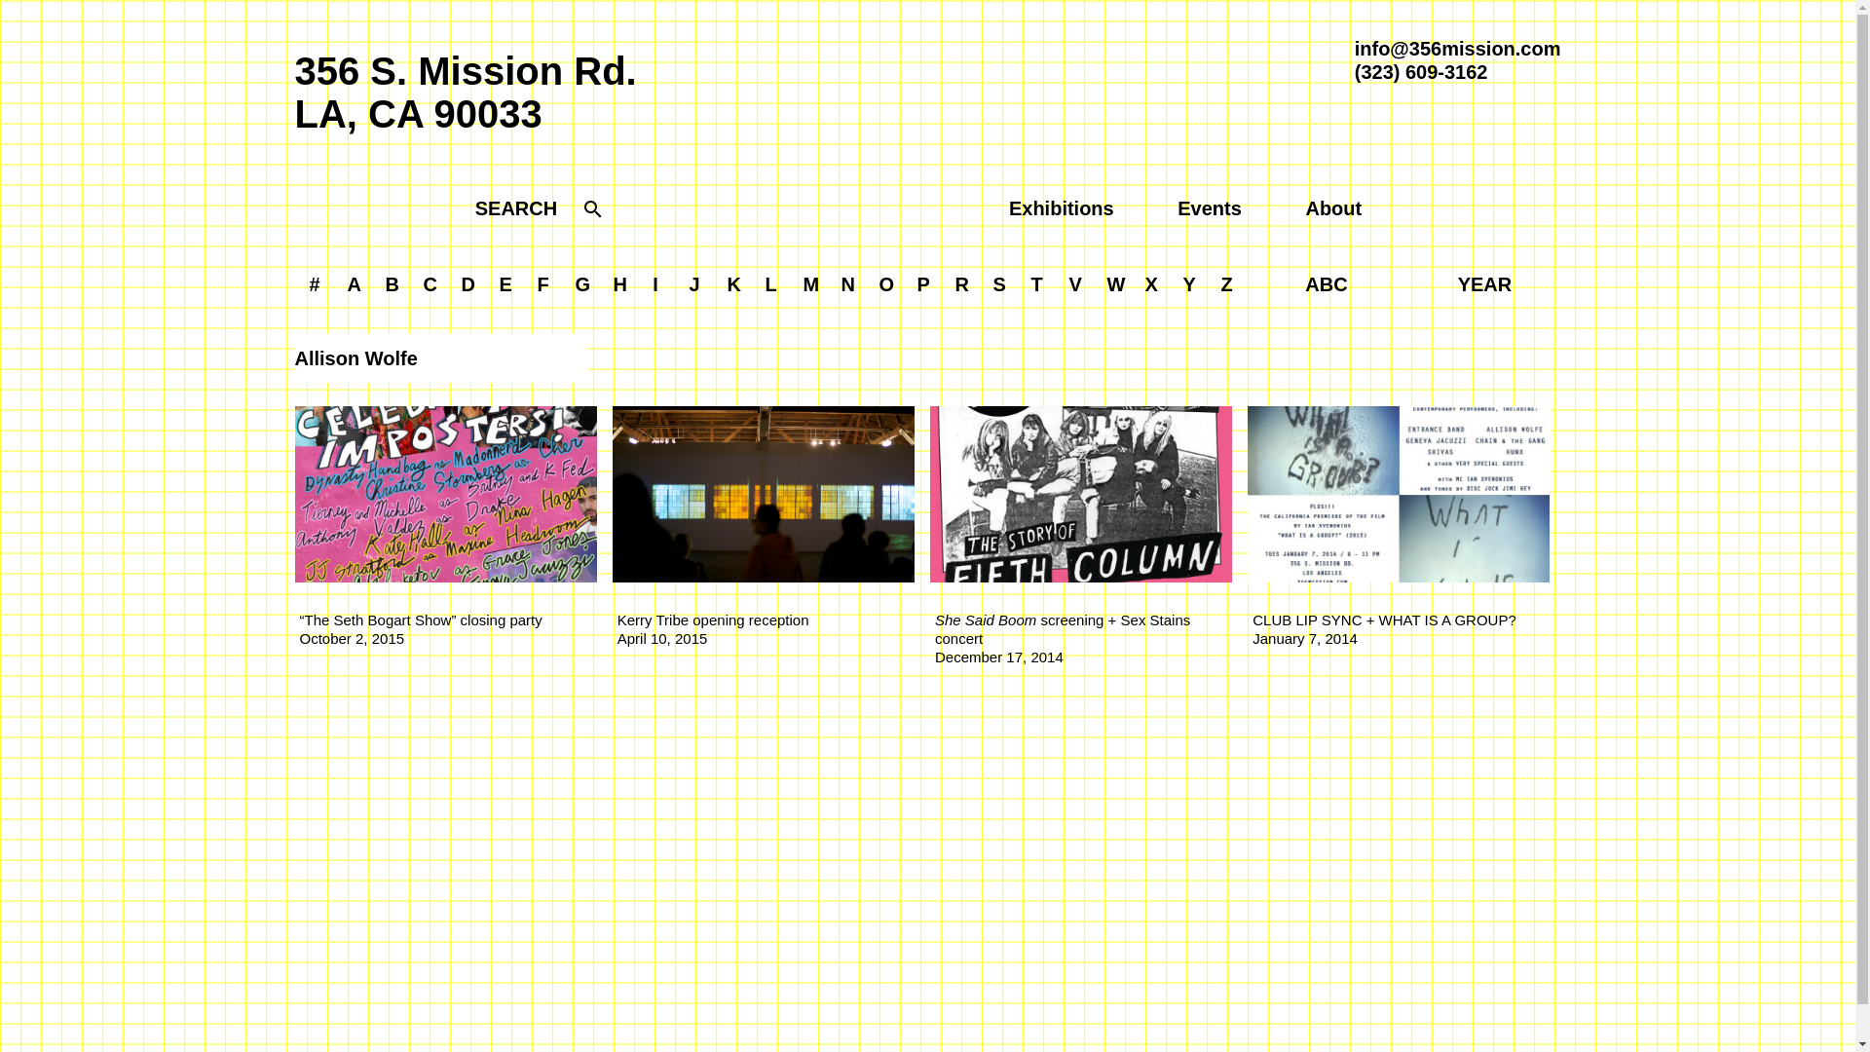 Image resolution: width=1870 pixels, height=1052 pixels. What do you see at coordinates (1327, 284) in the screenshot?
I see `ABC` at bounding box center [1327, 284].